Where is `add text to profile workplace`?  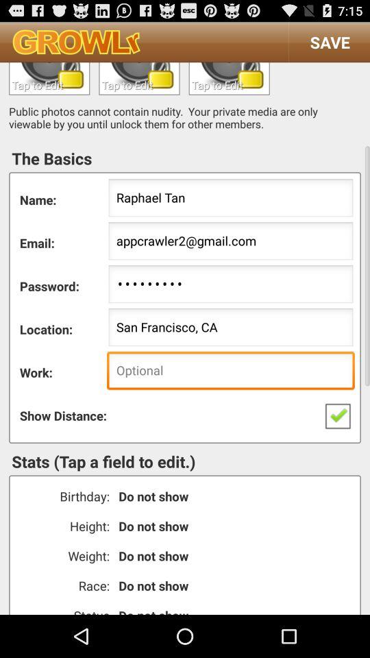
add text to profile workplace is located at coordinates (230, 371).